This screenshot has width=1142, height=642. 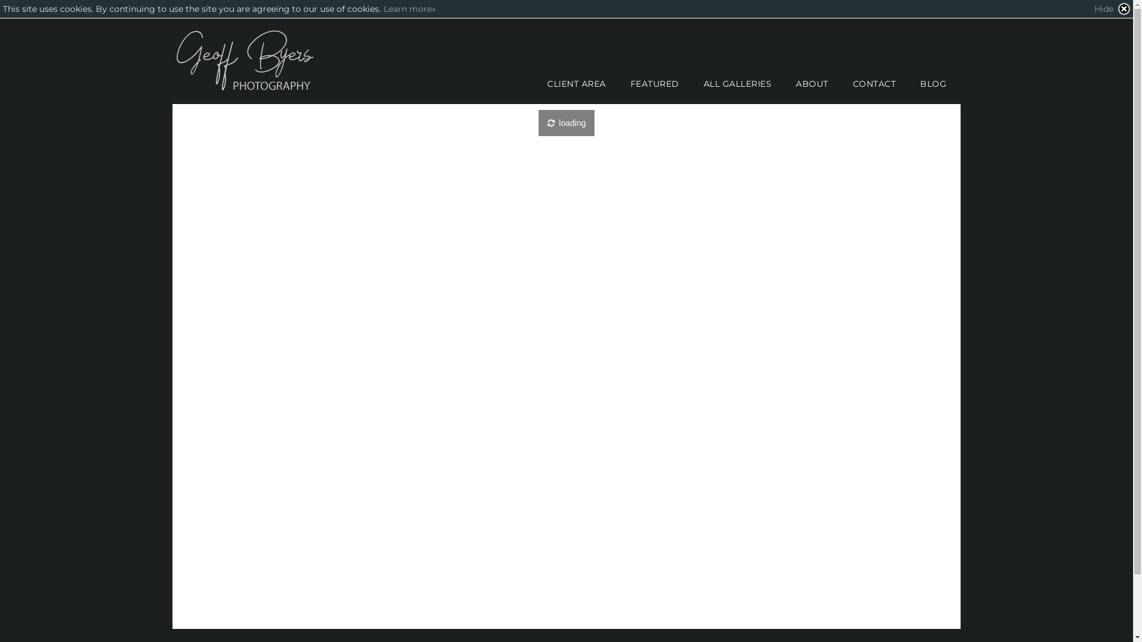 What do you see at coordinates (1113, 9) in the screenshot?
I see `Hide` at bounding box center [1113, 9].